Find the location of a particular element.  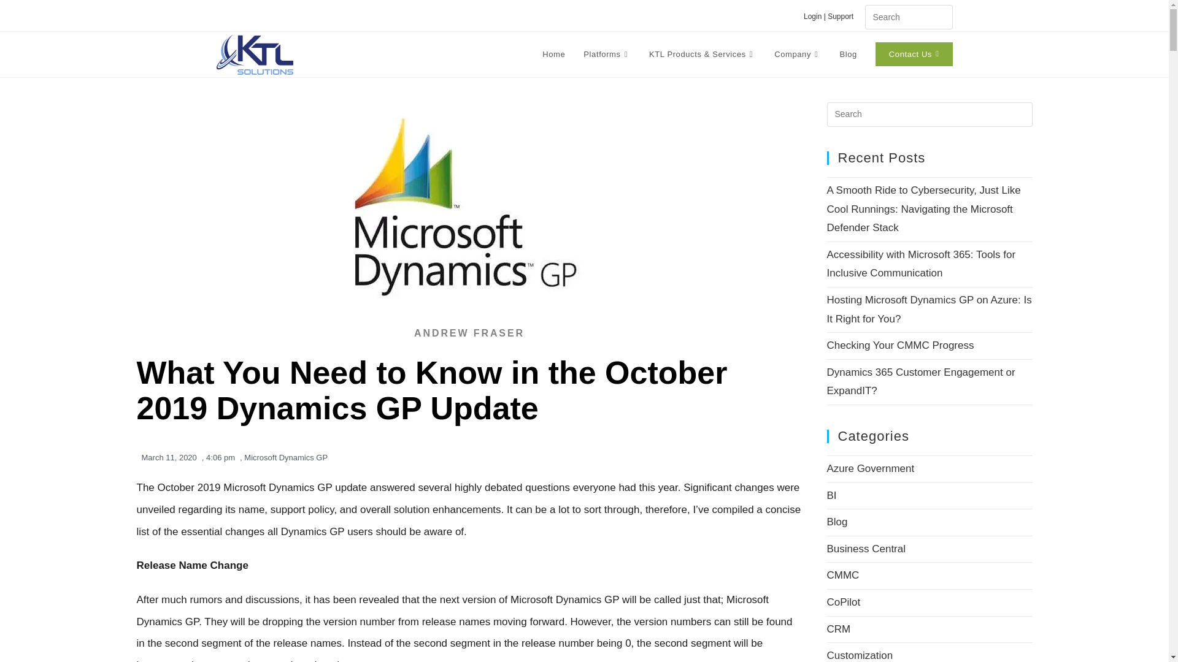

Company is located at coordinates (798, 54).